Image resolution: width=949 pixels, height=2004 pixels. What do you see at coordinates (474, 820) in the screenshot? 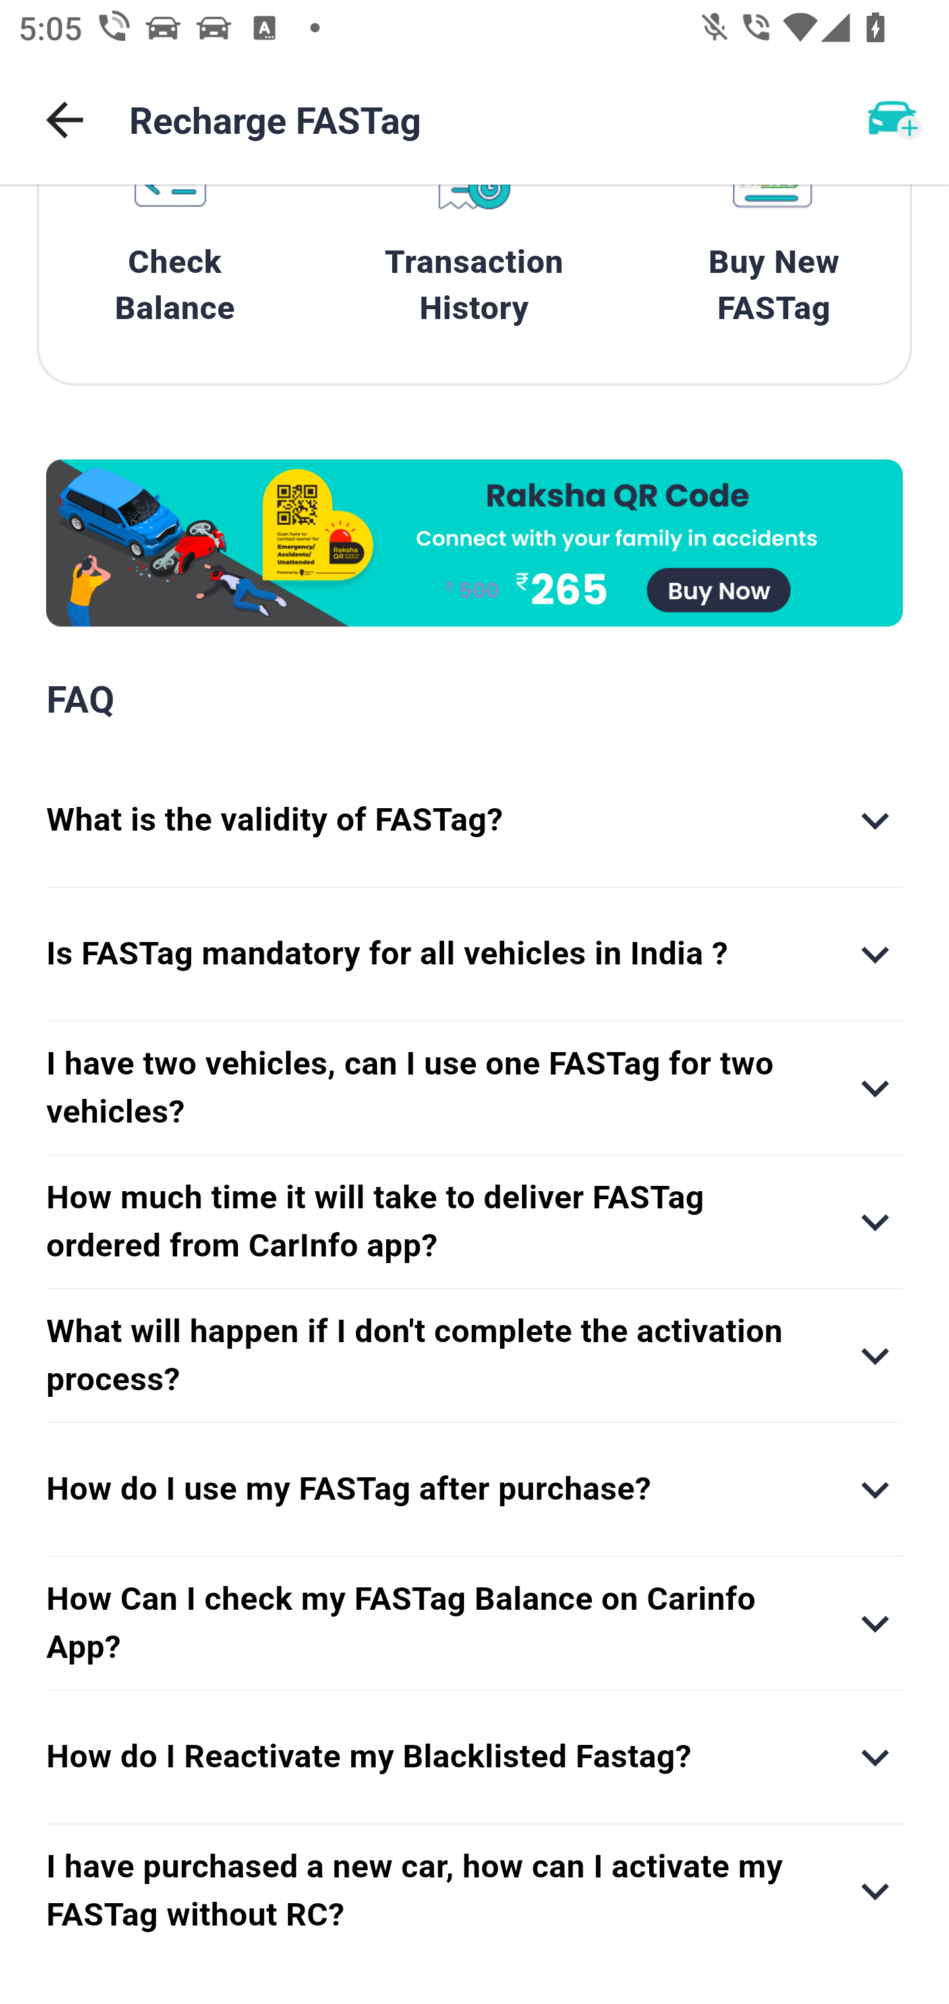
I see `What is the validity of FASTag?` at bounding box center [474, 820].